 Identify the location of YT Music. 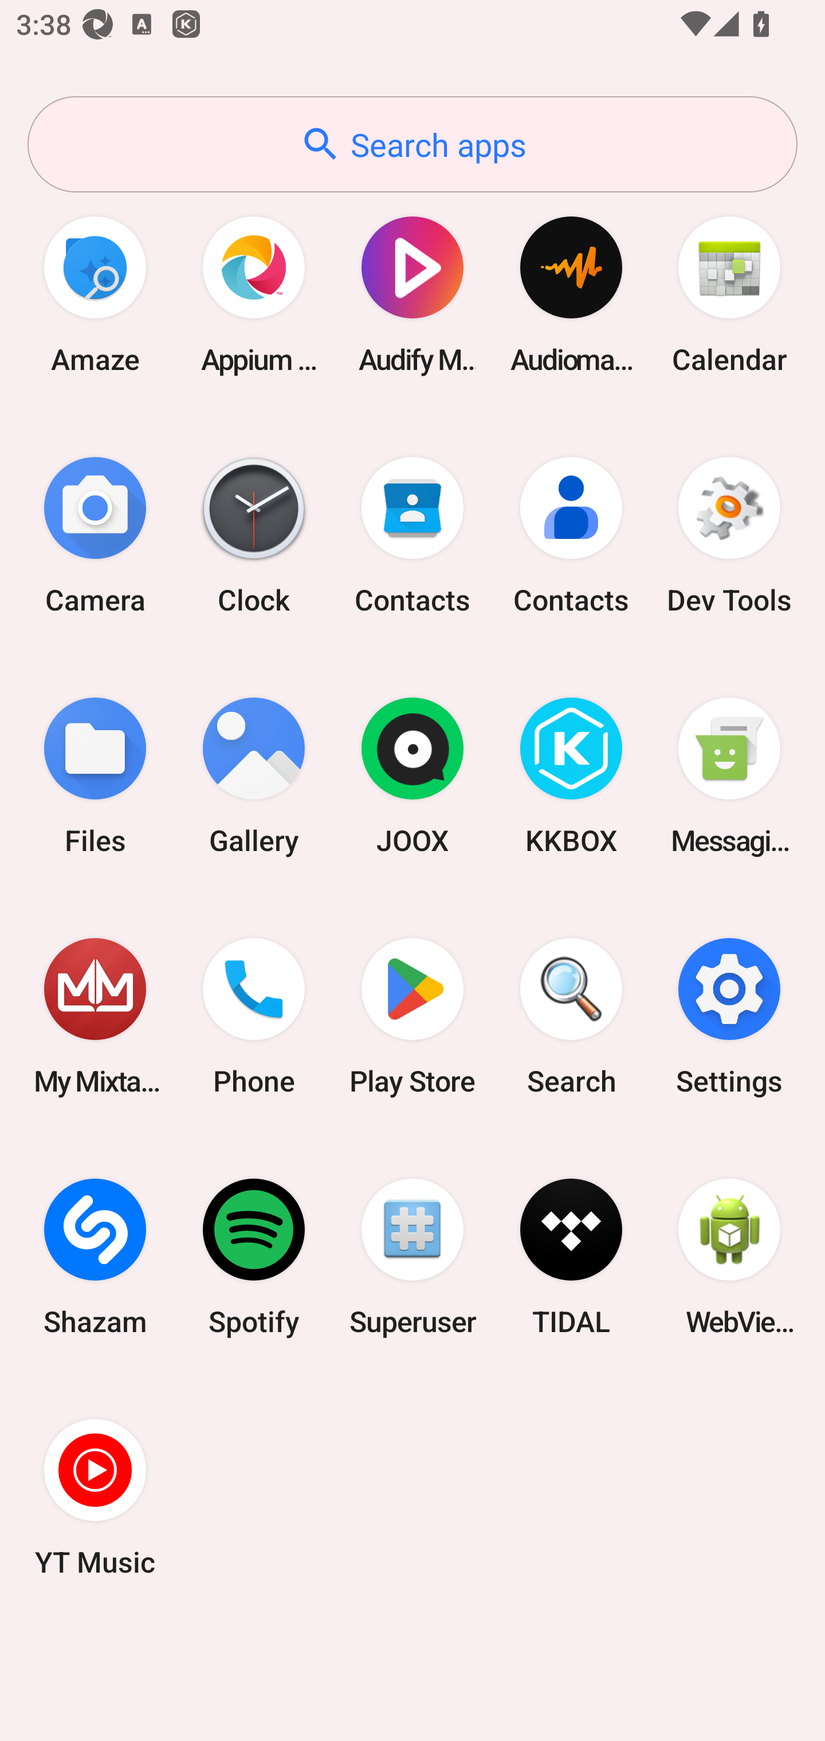
(95, 1497).